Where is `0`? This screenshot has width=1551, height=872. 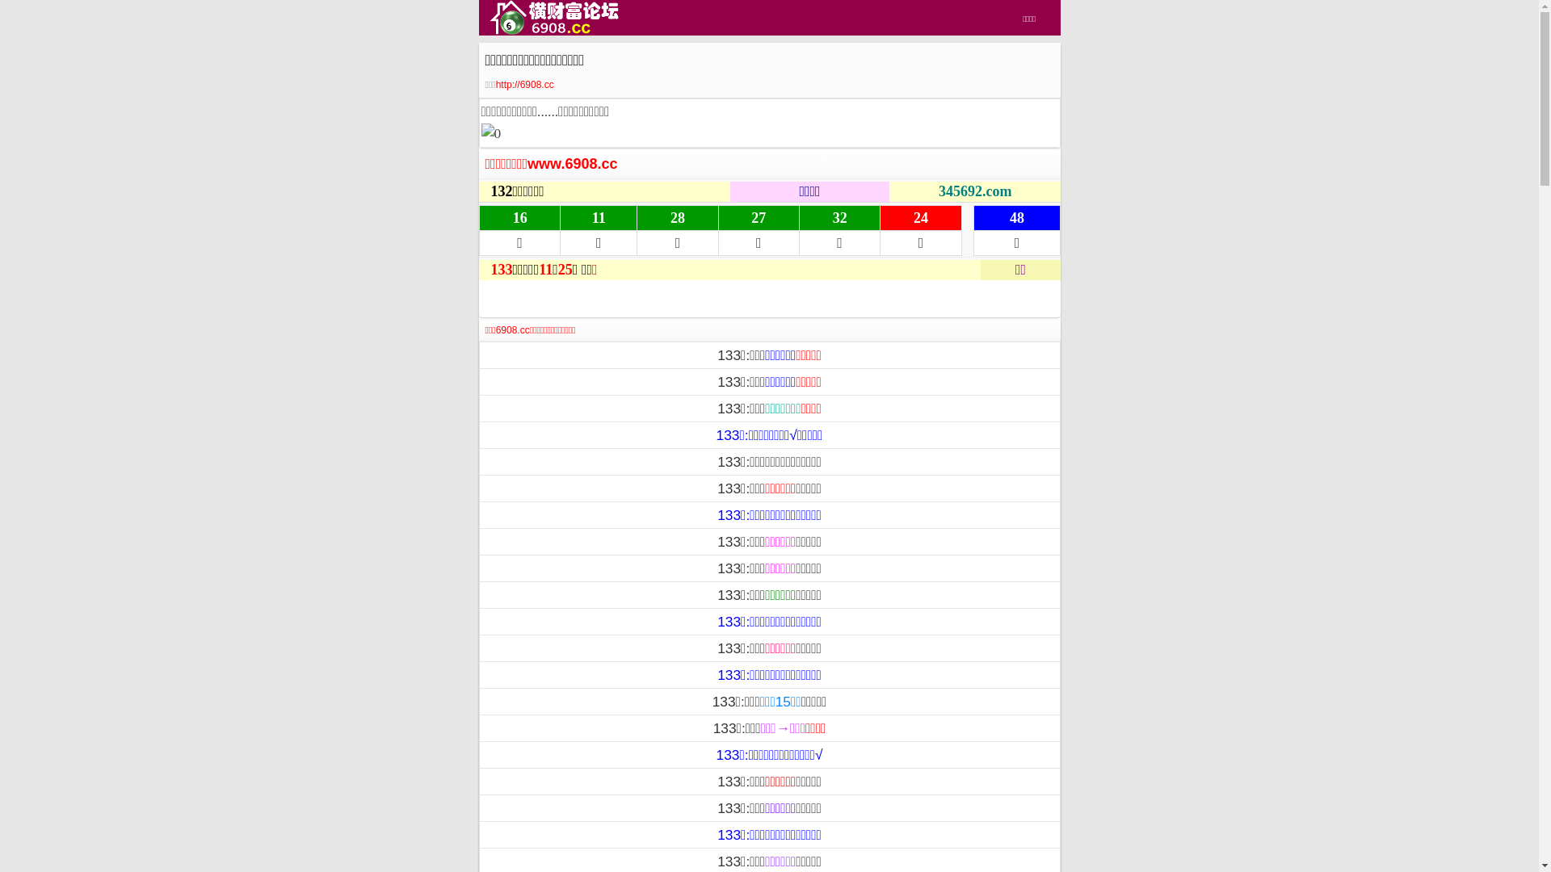
0 is located at coordinates (491, 134).